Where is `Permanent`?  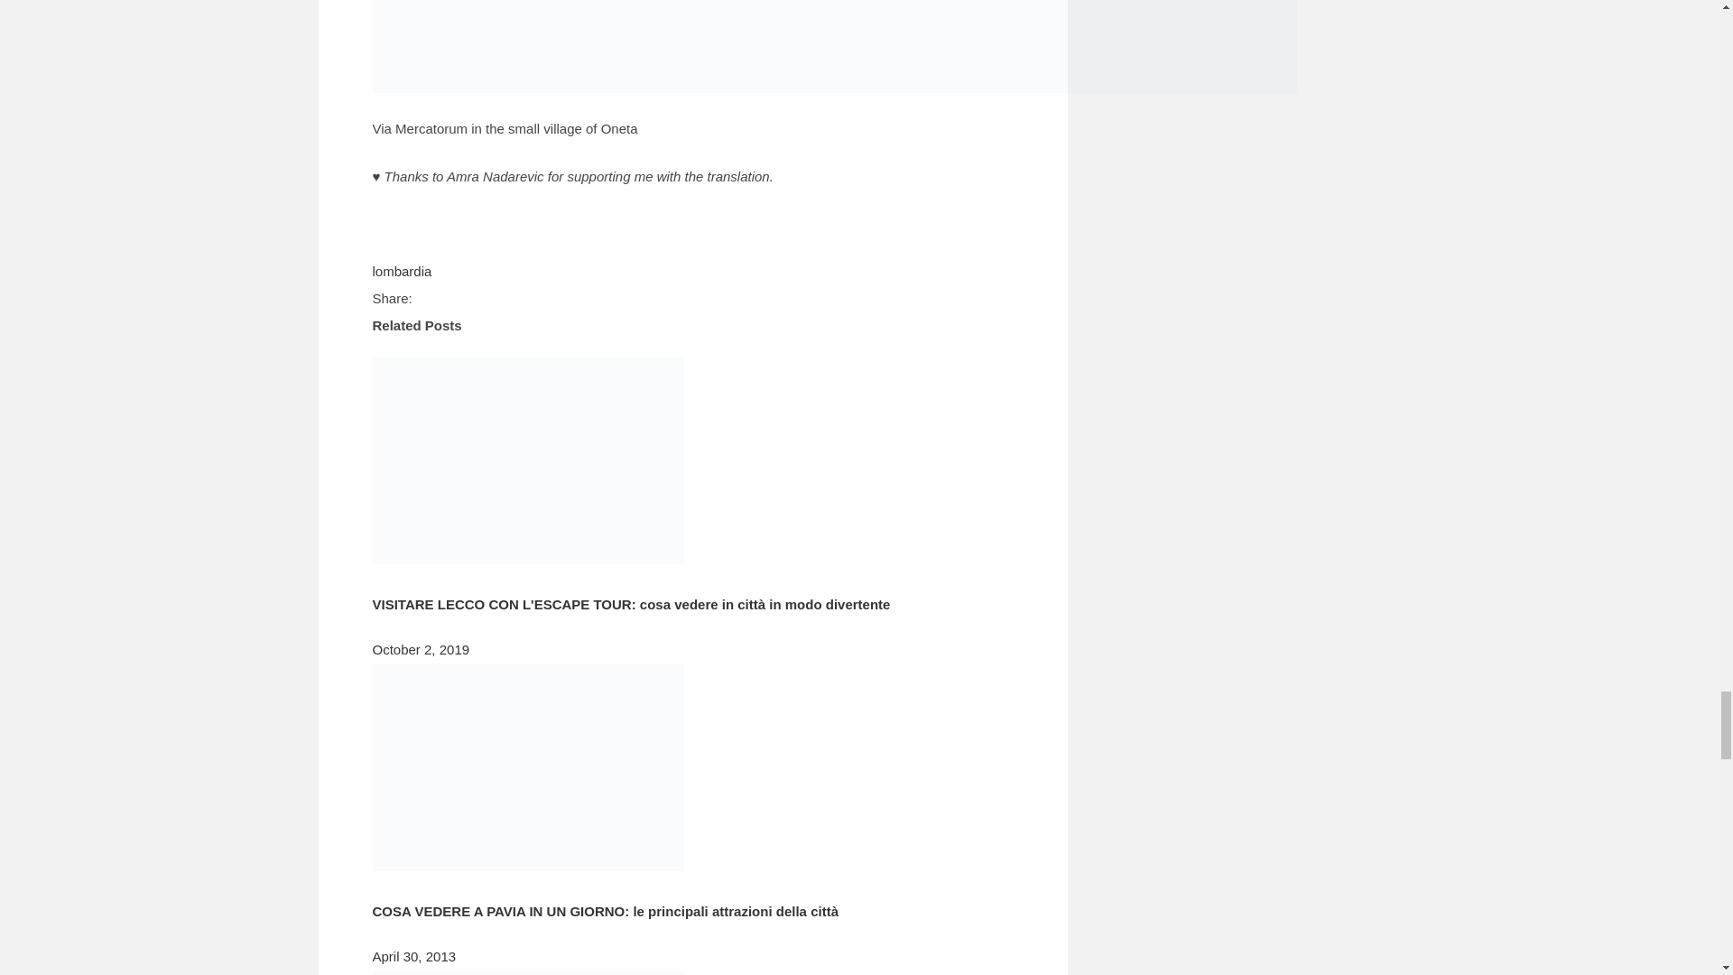
Permanent is located at coordinates (527, 559).